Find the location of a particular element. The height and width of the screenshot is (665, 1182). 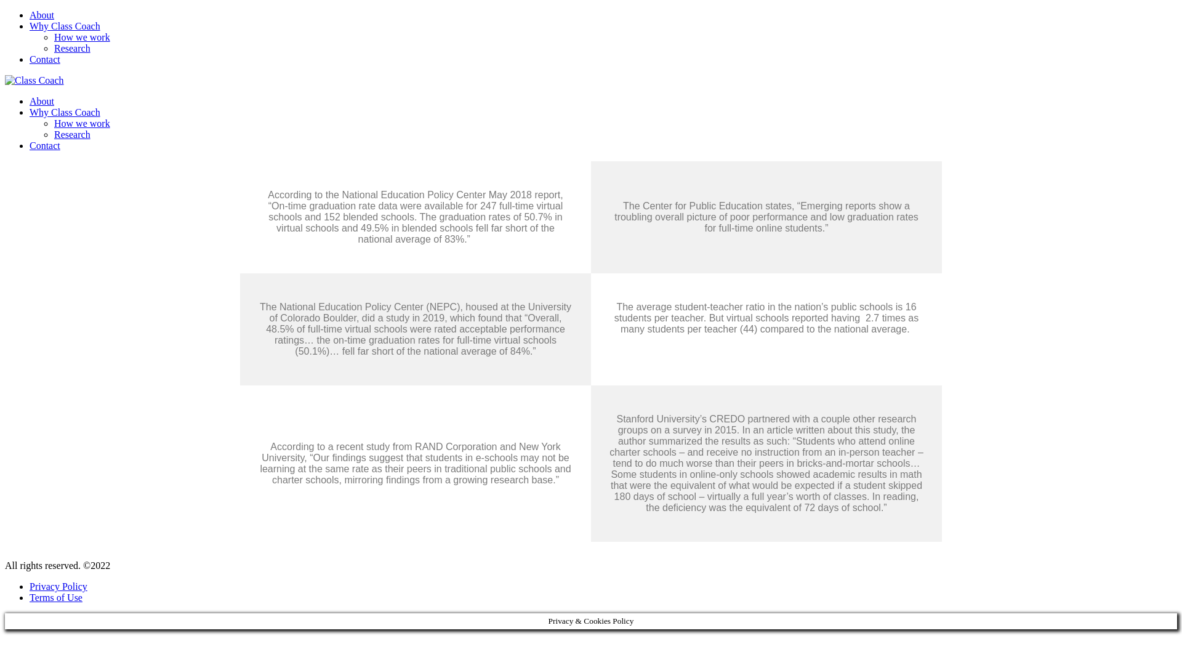

How we work is located at coordinates (82, 123).